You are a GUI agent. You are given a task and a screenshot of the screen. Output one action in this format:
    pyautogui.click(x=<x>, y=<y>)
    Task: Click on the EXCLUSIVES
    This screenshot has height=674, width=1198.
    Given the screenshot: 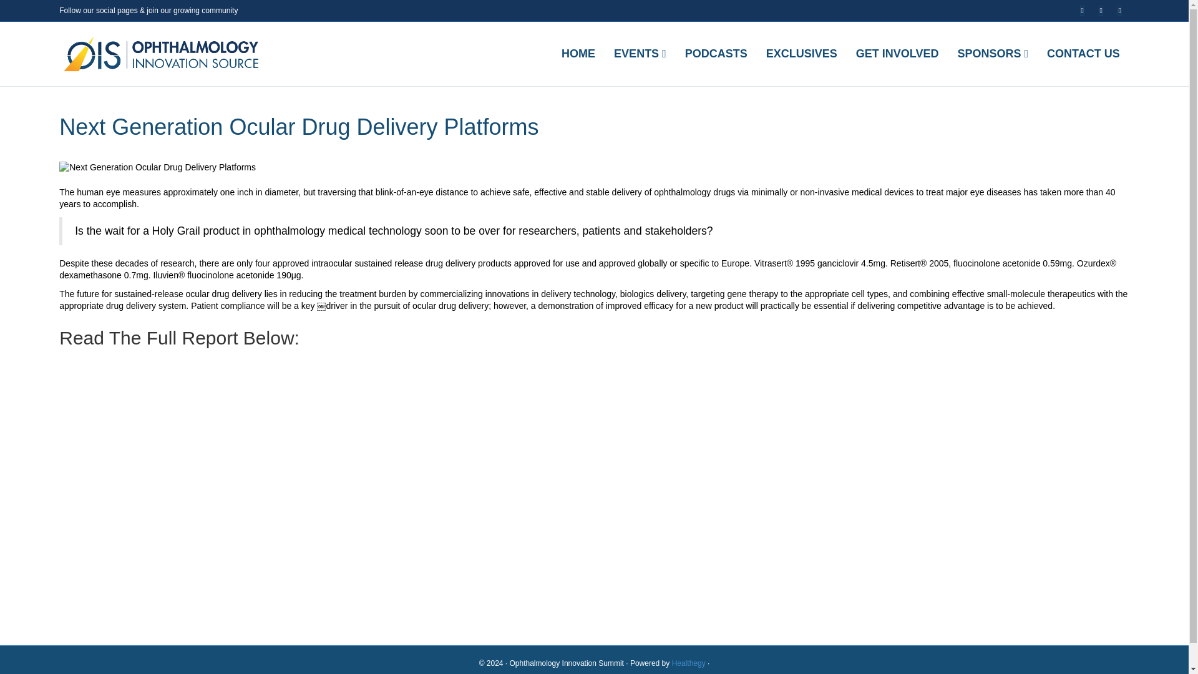 What is the action you would take?
    pyautogui.click(x=802, y=54)
    